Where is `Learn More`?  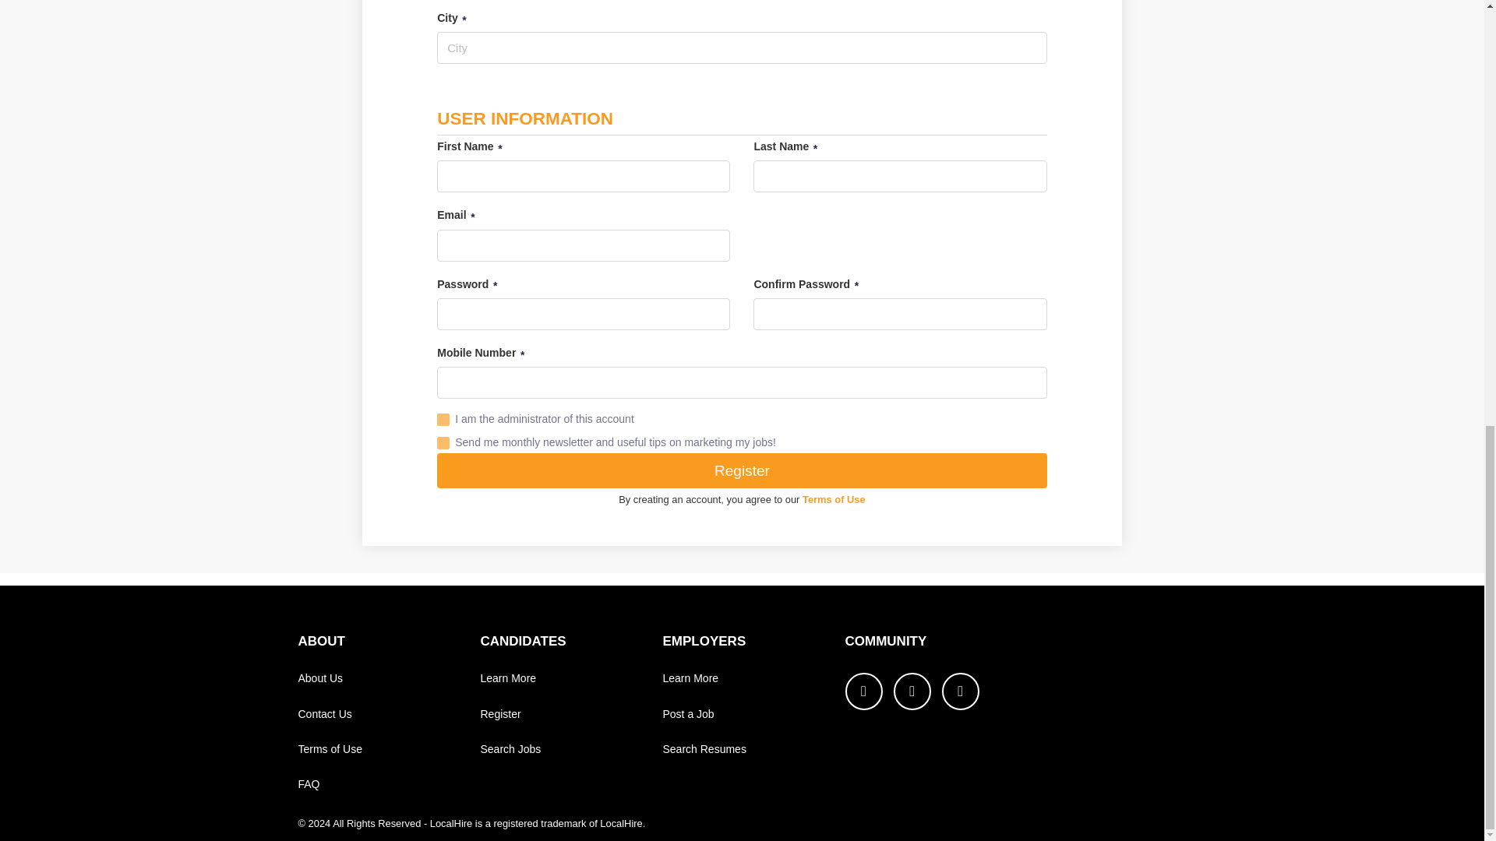
Learn More is located at coordinates (508, 677).